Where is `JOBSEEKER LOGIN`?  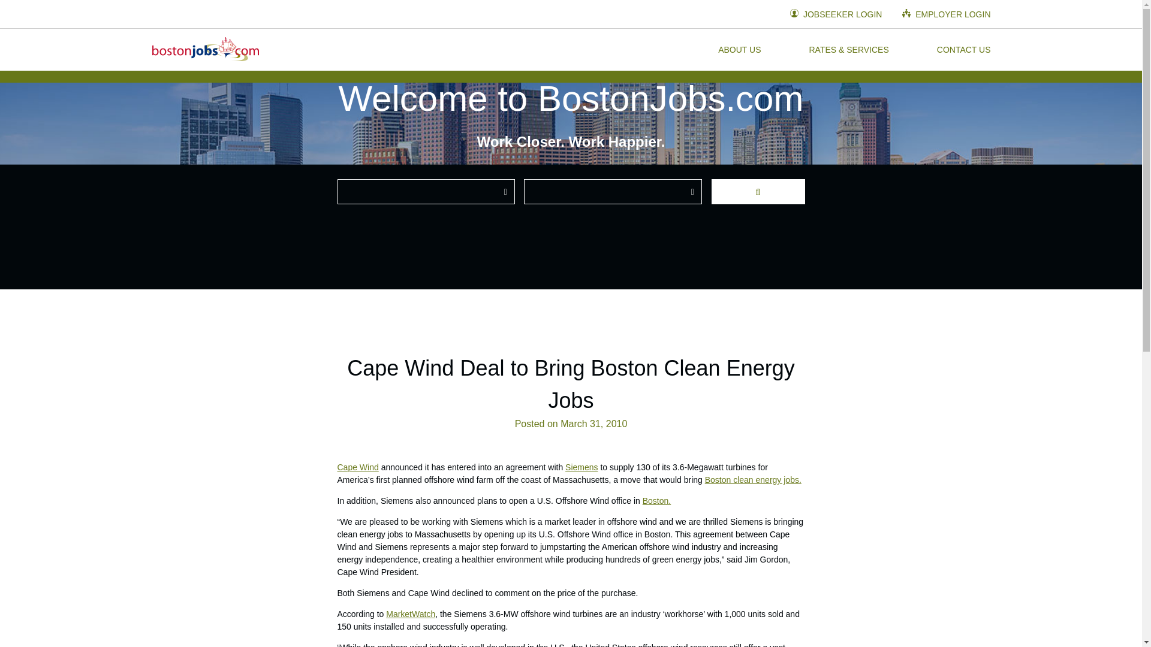
JOBSEEKER LOGIN is located at coordinates (836, 14).